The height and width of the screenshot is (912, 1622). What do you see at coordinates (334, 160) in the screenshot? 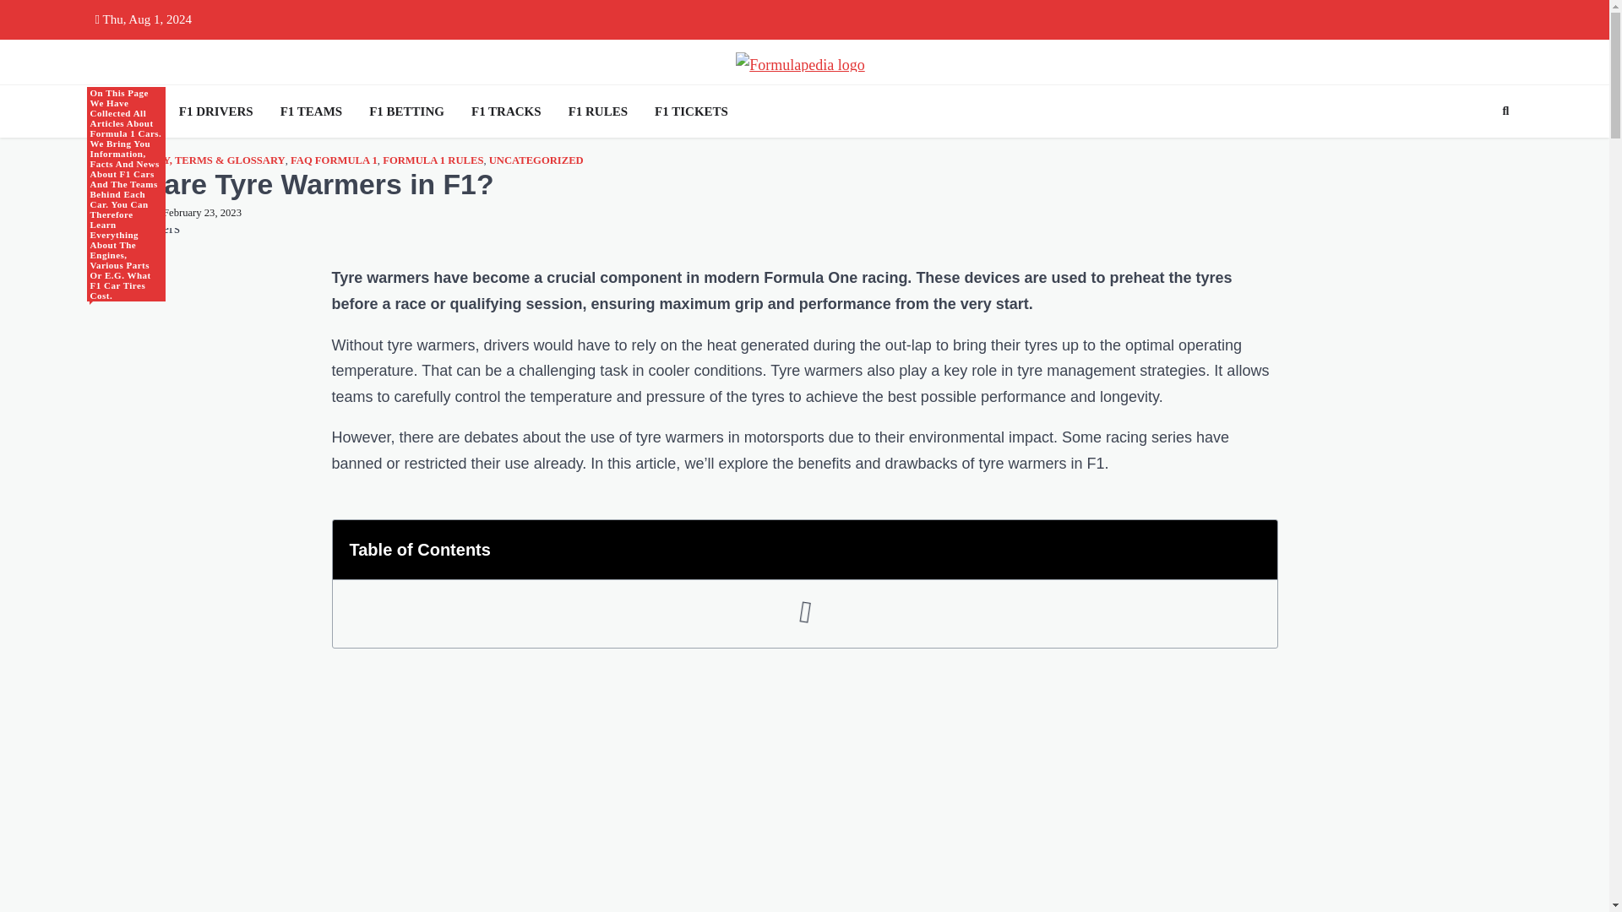
I see `FAQ FORMULA 1` at bounding box center [334, 160].